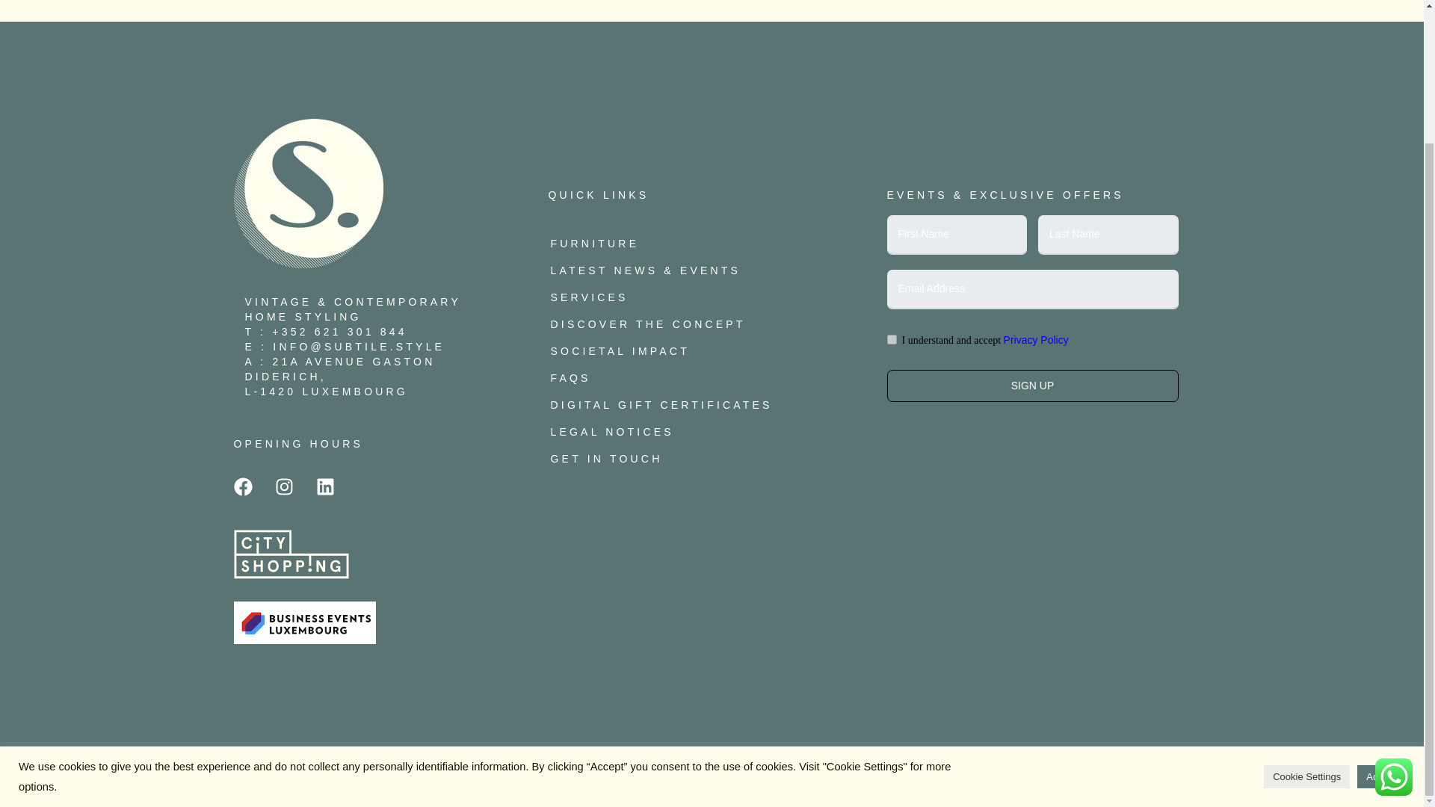  I want to click on Map, so click(326, 392).